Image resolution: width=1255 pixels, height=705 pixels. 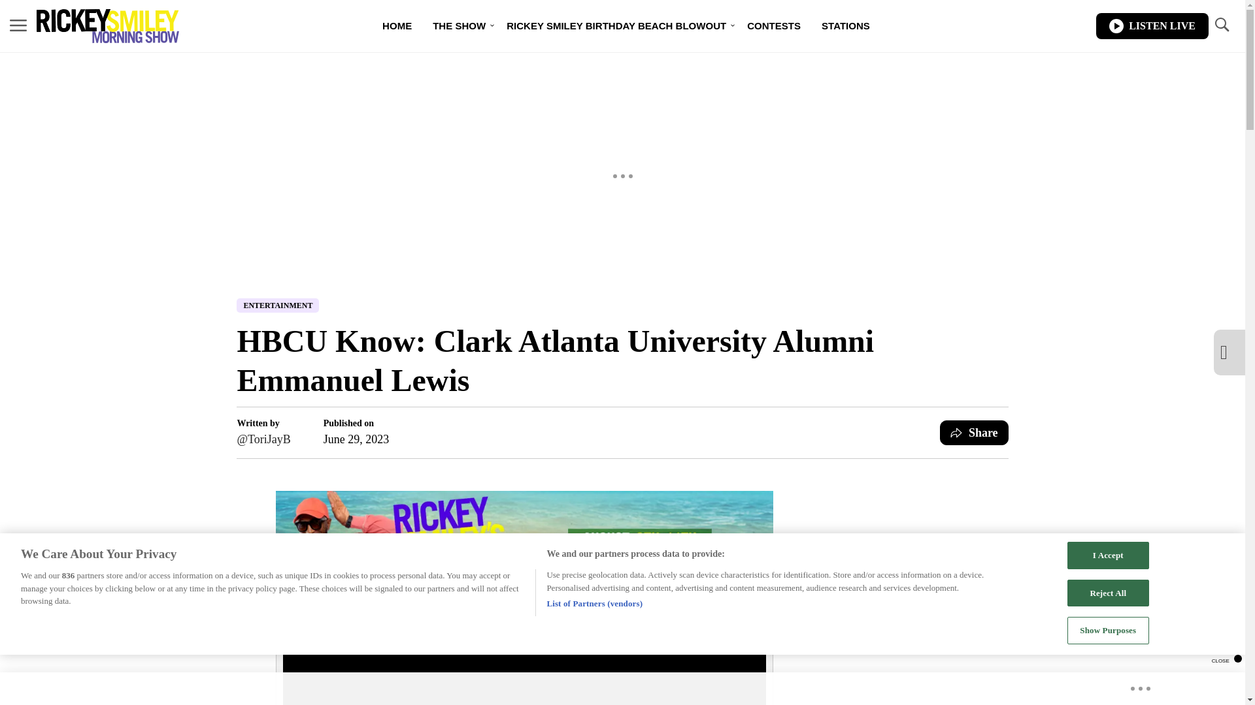 I want to click on Share, so click(x=974, y=432).